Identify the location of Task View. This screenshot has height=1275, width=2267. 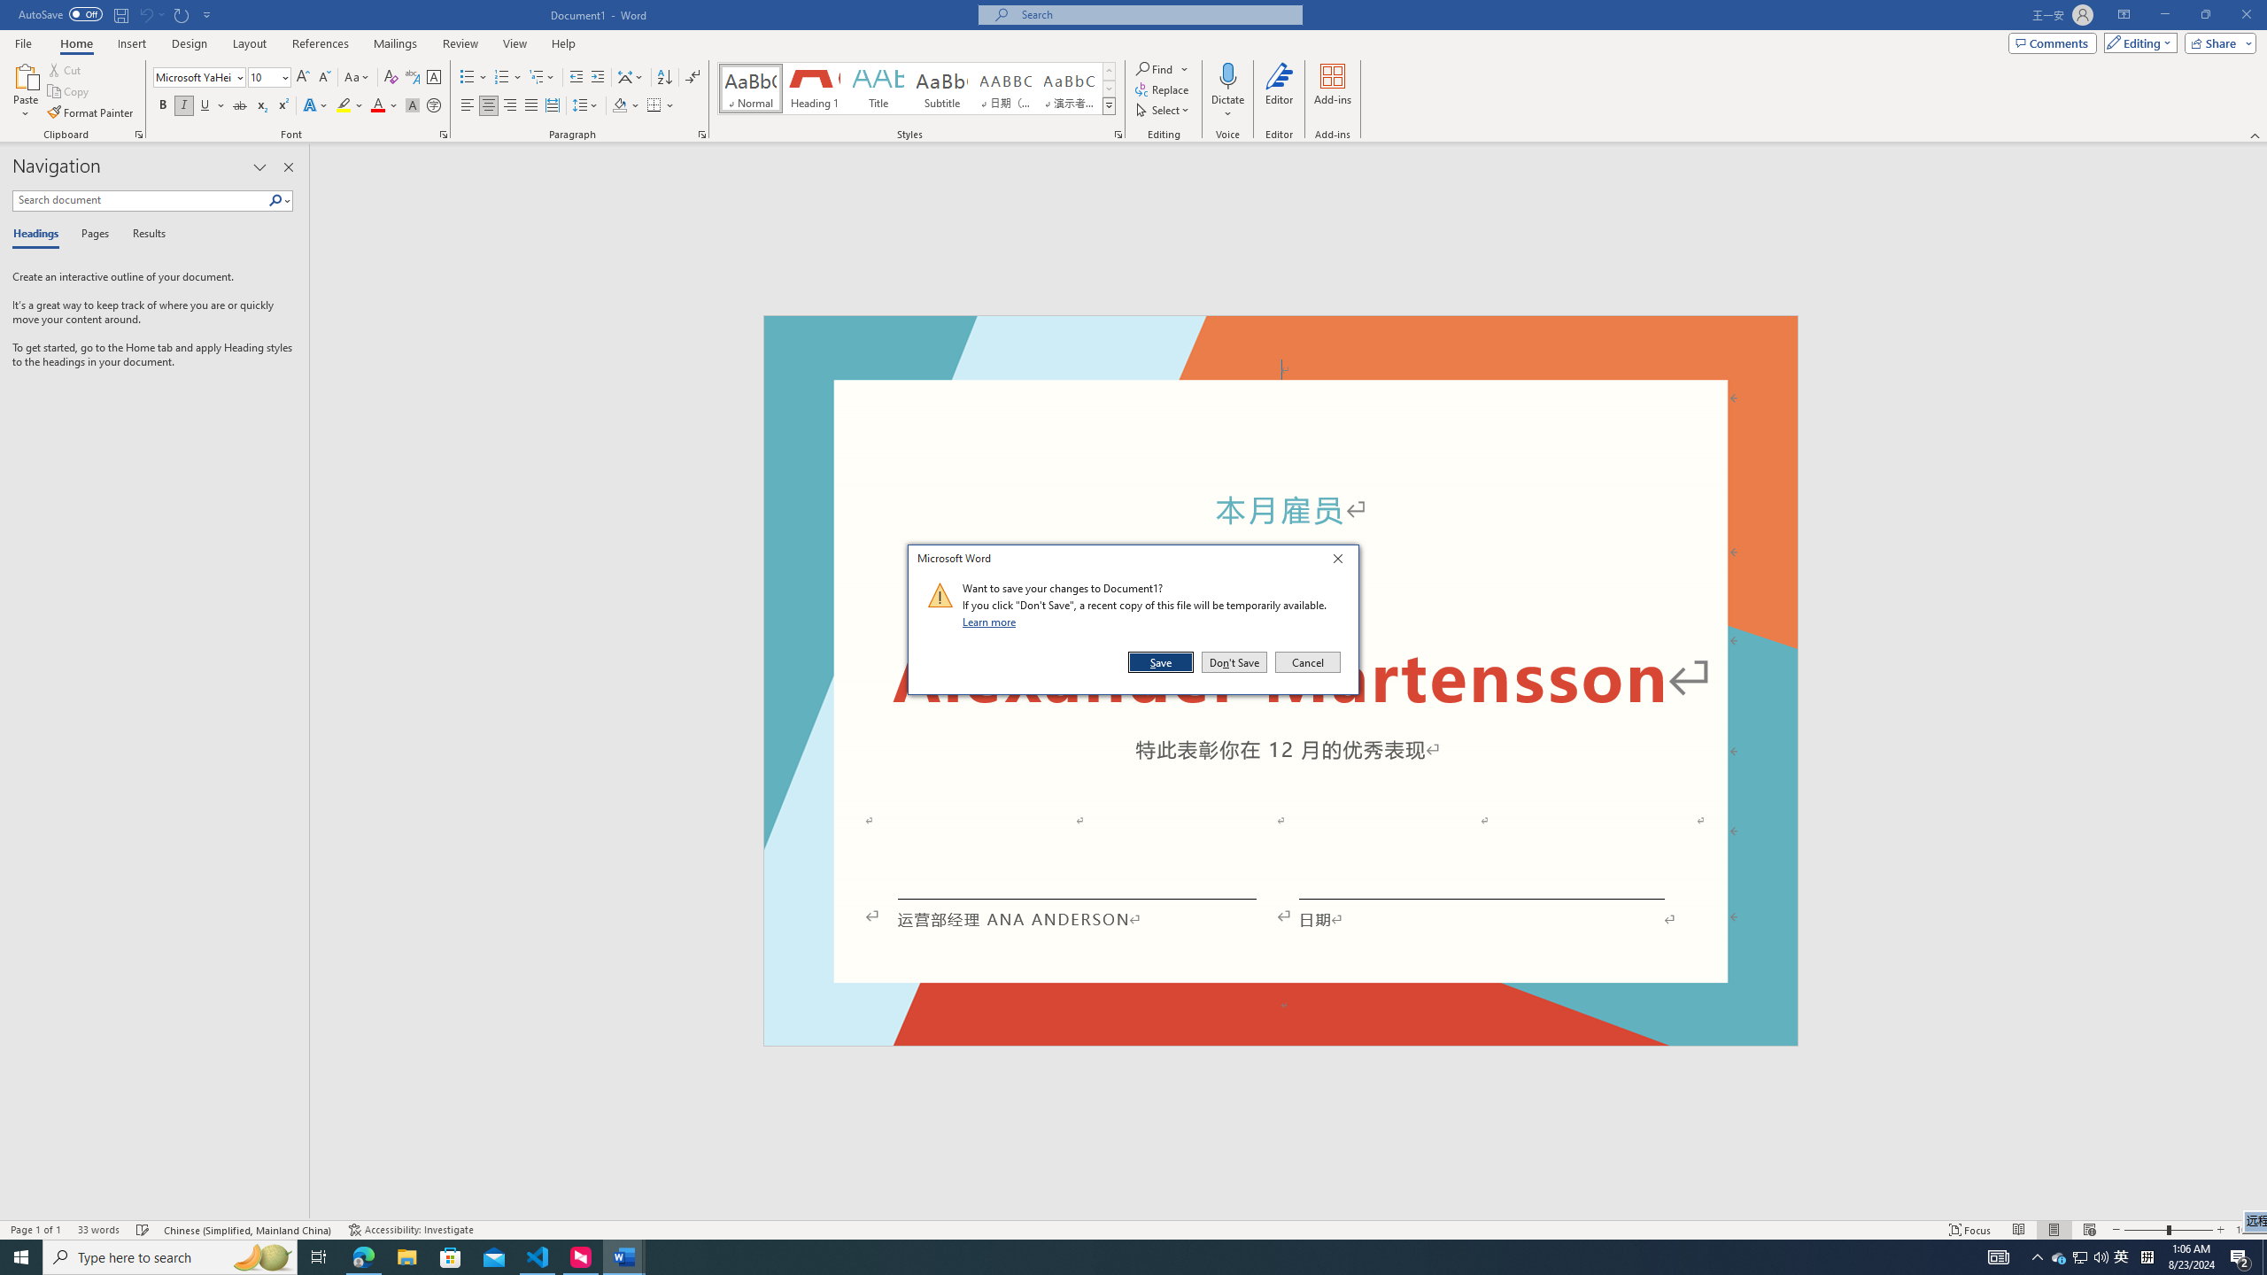
(319, 1257).